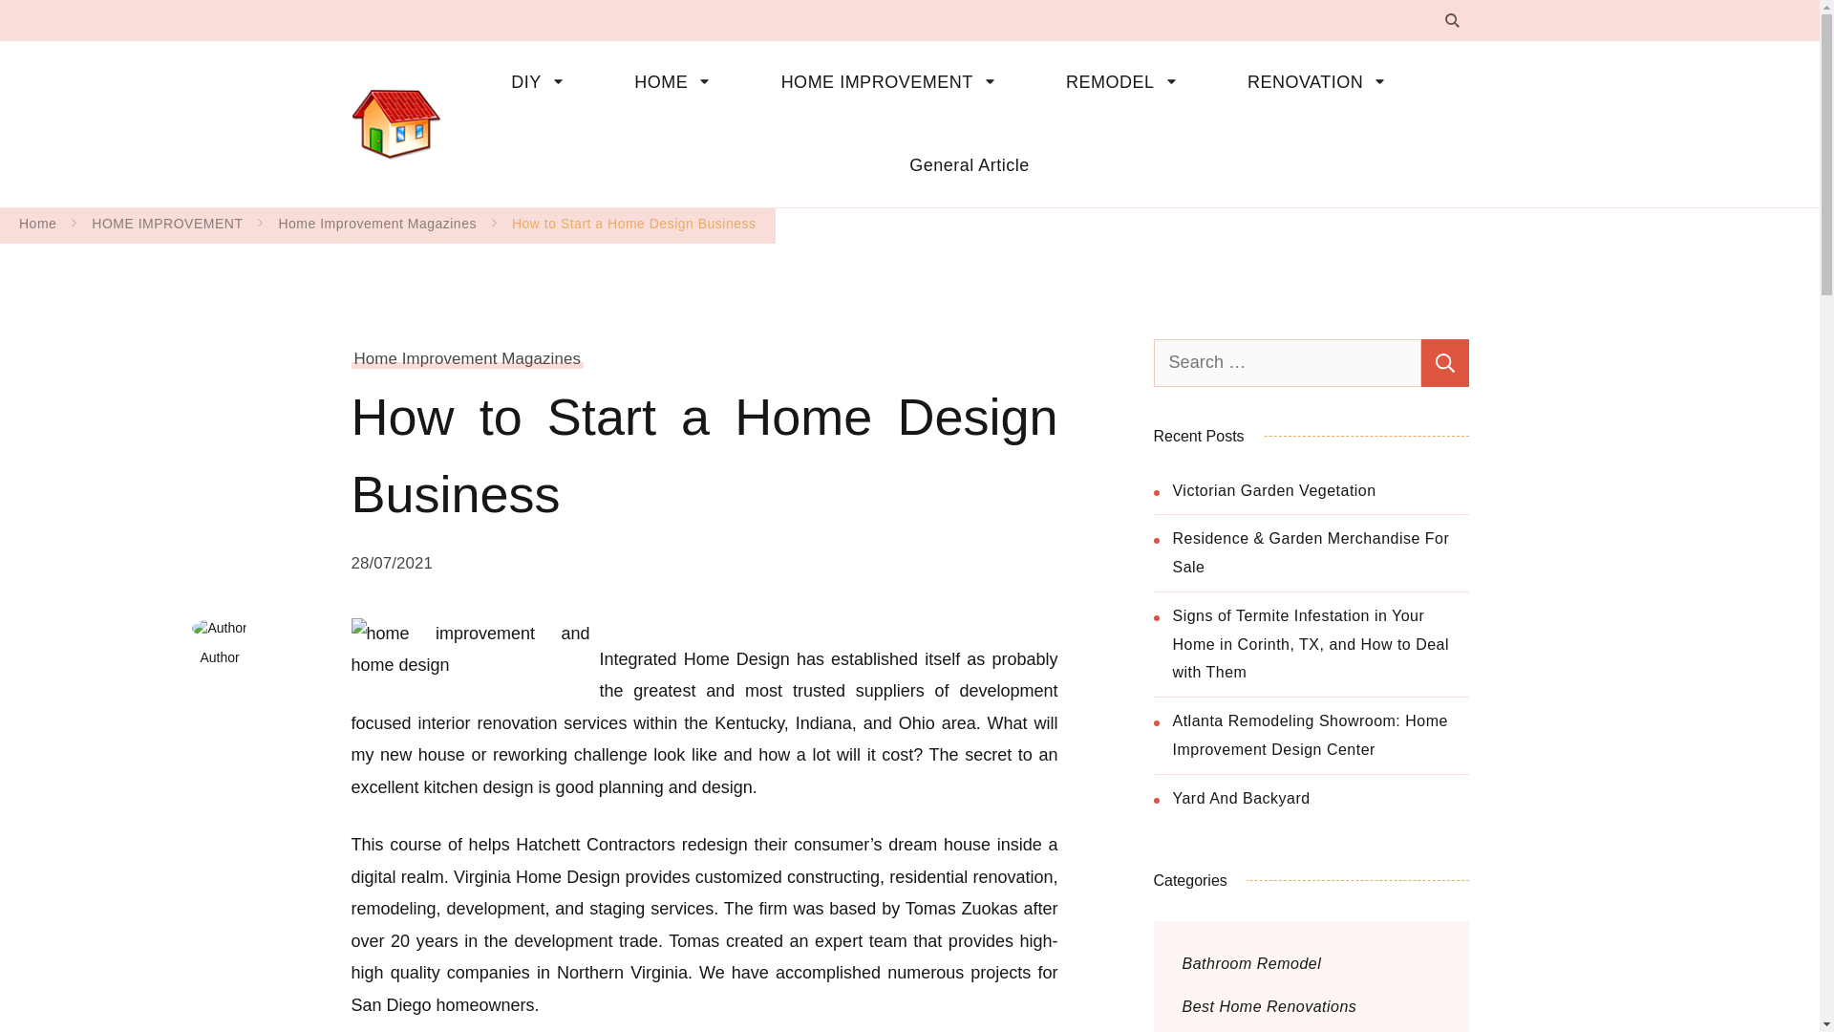  Describe the element at coordinates (543, 82) in the screenshot. I see `DIY` at that location.